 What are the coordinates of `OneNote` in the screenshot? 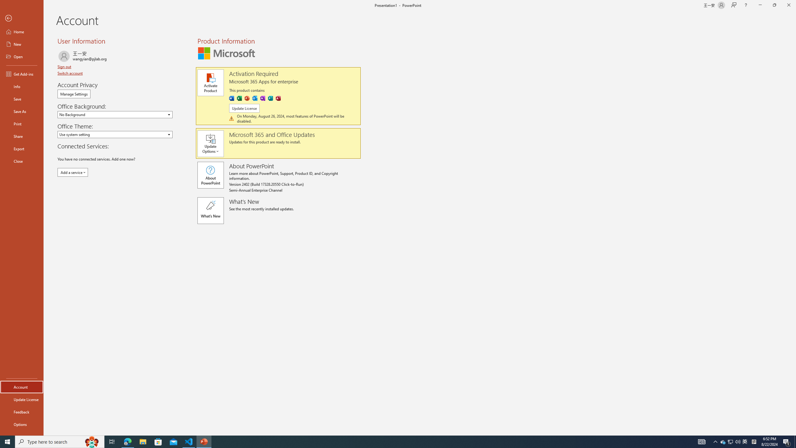 It's located at (262, 98).